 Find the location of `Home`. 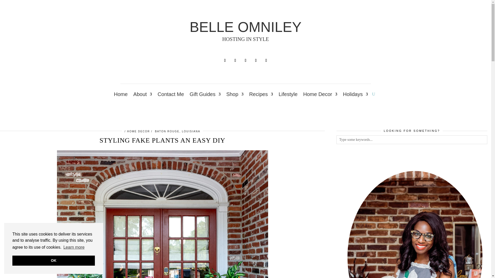

Home is located at coordinates (121, 95).